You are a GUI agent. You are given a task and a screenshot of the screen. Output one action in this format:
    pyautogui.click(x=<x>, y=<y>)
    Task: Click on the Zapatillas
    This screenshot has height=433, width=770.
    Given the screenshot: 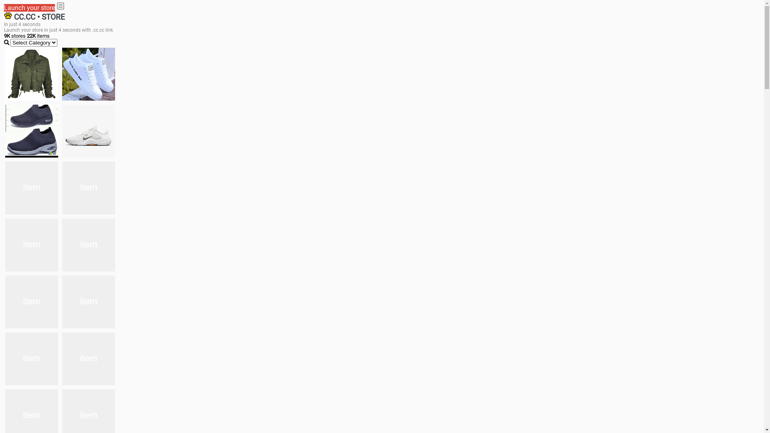 What is the action you would take?
    pyautogui.click(x=32, y=359)
    